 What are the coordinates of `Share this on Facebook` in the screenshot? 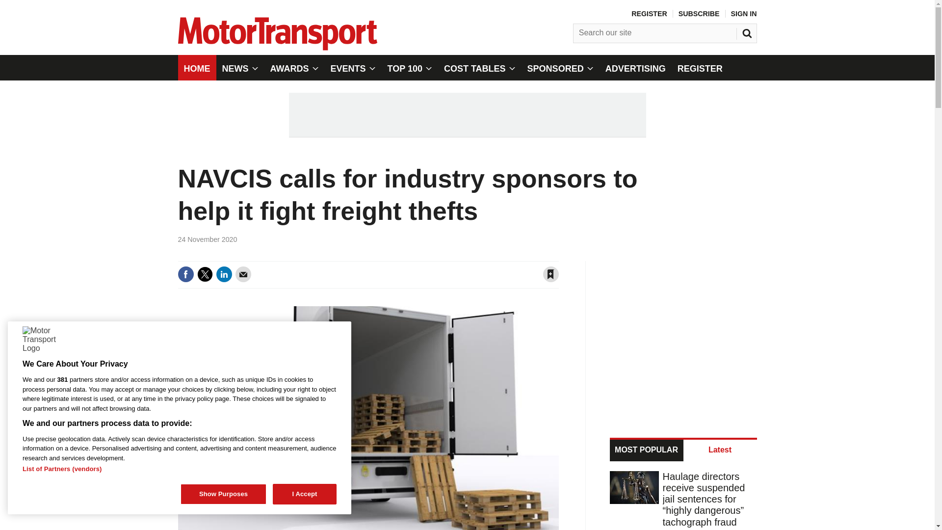 It's located at (185, 274).